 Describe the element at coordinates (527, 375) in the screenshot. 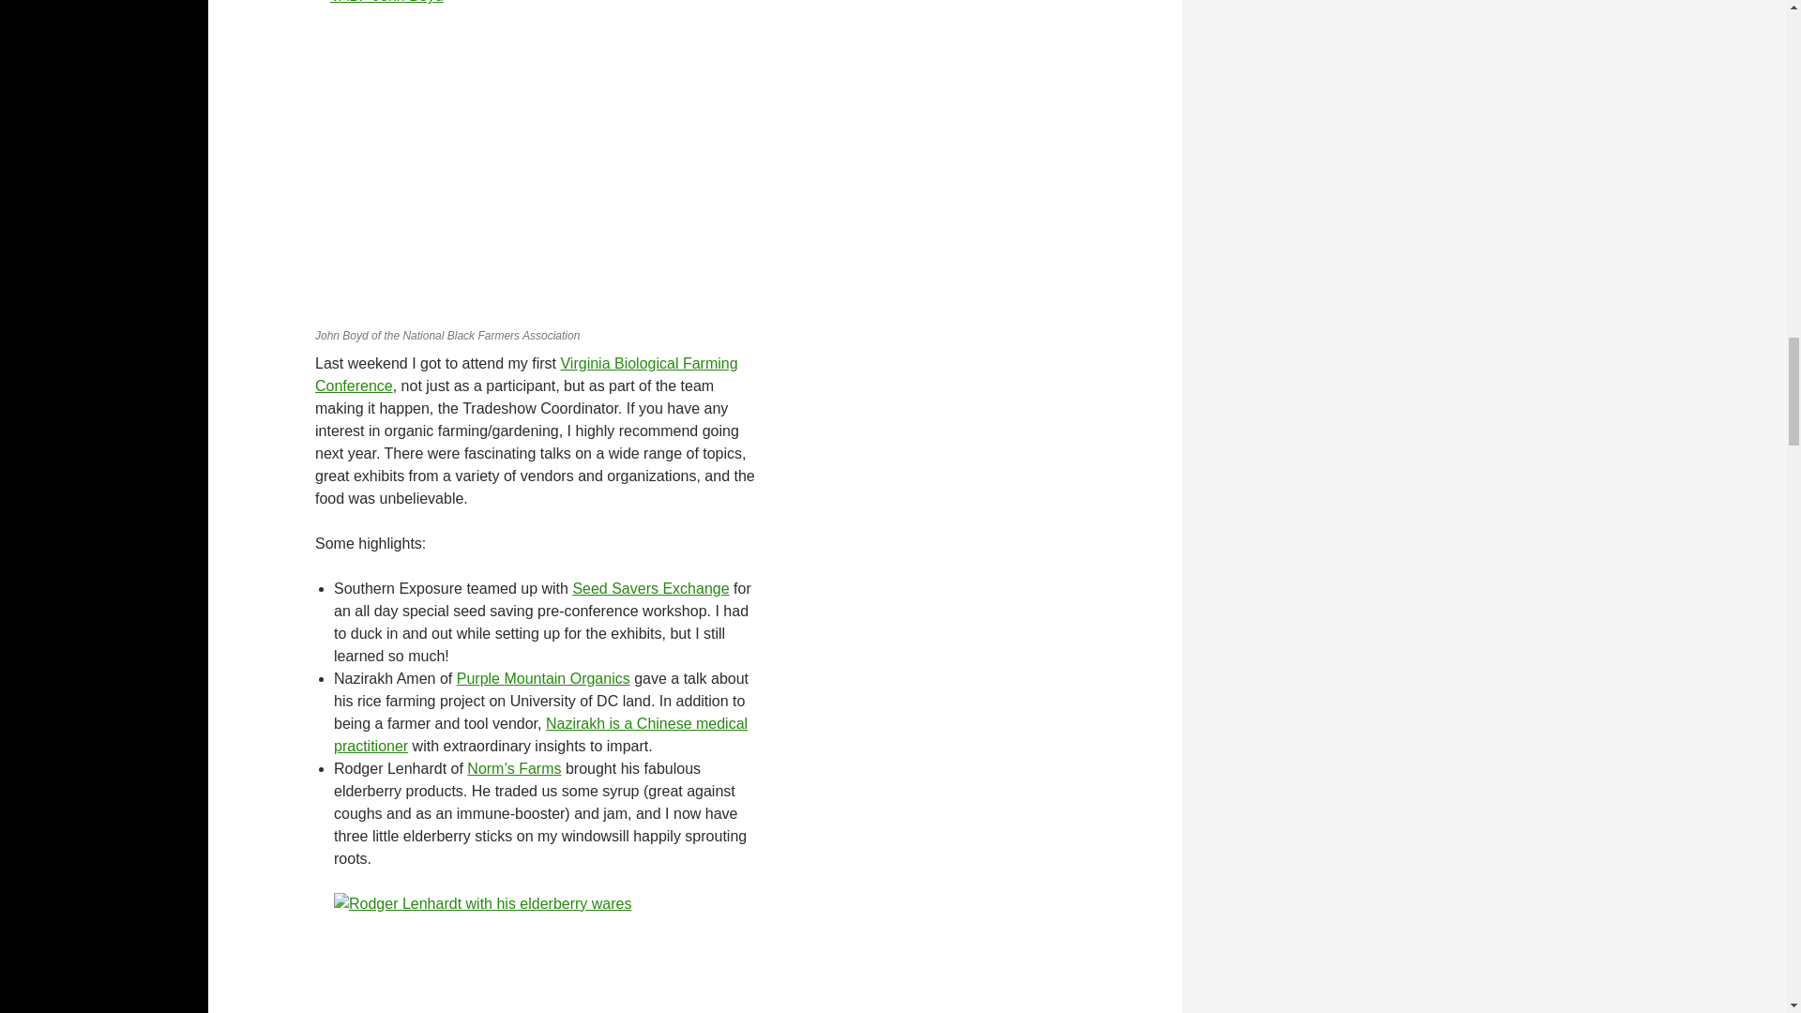

I see `Virginia Biological Farming Conference` at that location.